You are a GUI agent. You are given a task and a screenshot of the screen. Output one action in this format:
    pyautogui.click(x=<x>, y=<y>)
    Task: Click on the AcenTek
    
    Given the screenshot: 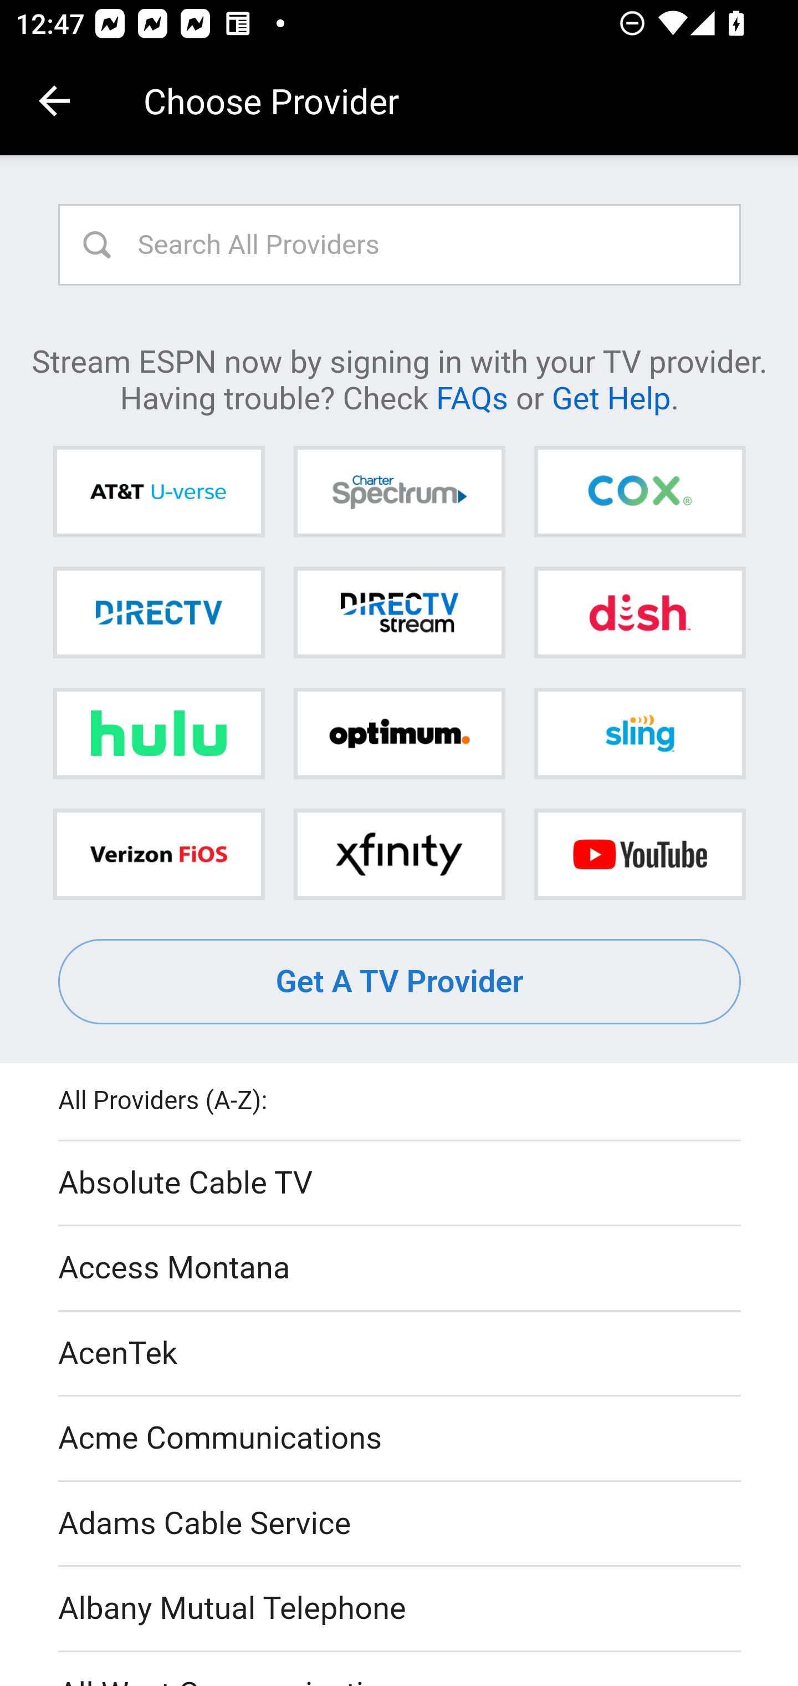 What is the action you would take?
    pyautogui.click(x=400, y=1354)
    